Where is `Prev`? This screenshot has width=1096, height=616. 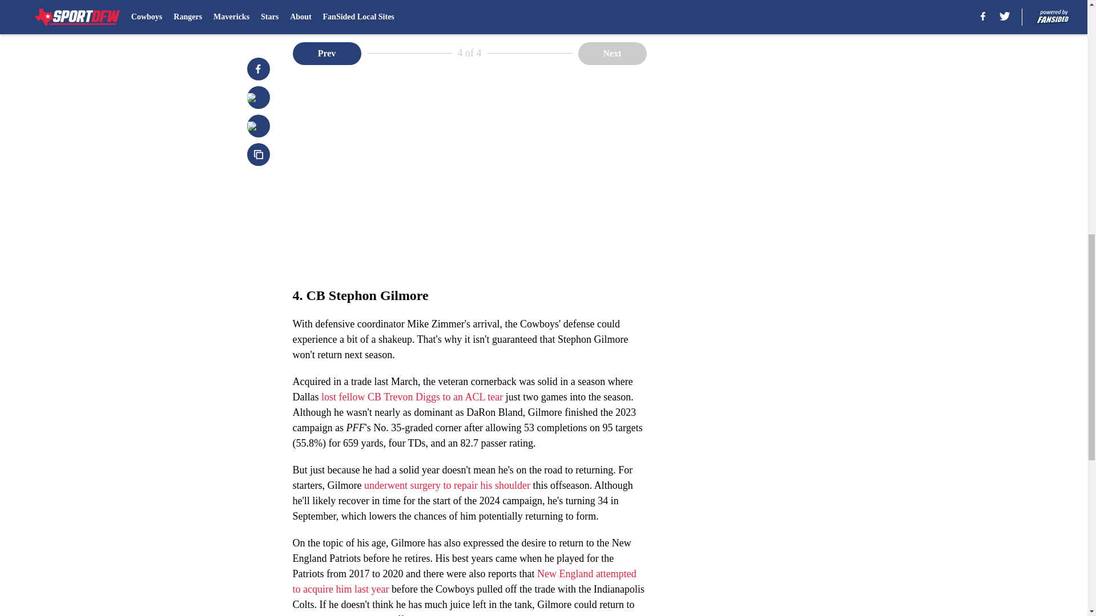 Prev is located at coordinates (327, 54).